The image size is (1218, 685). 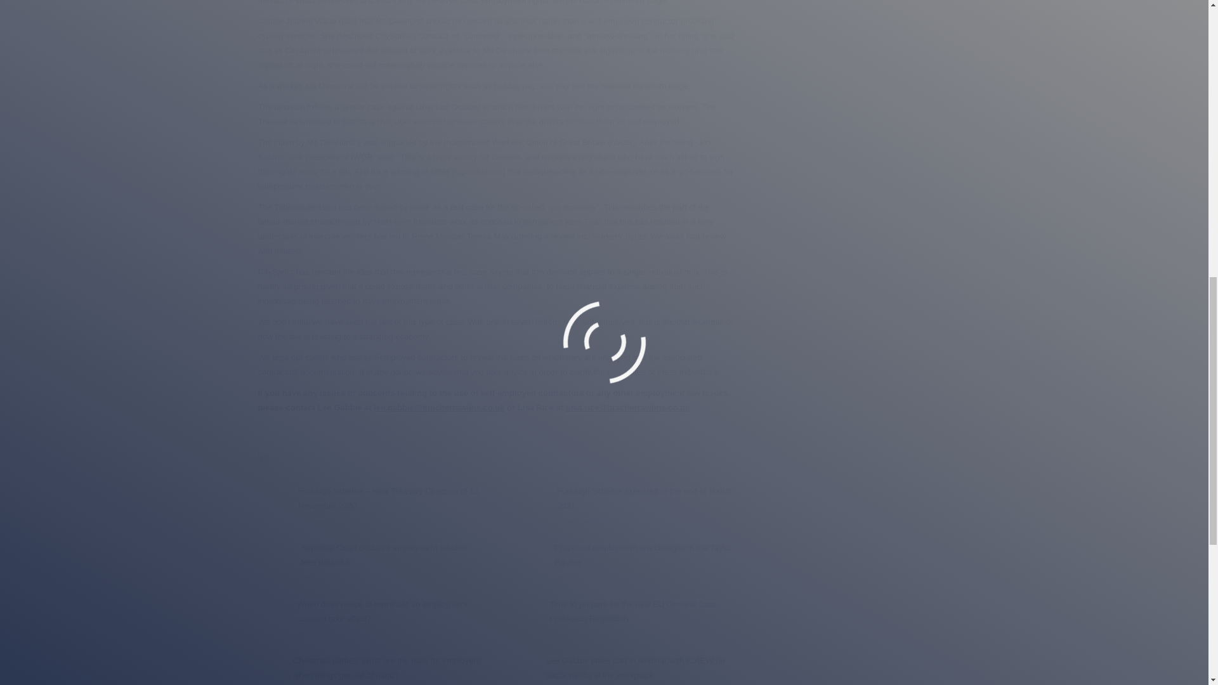 I want to click on Supreme Court declares employment tribunal fees unlawful, so click(x=391, y=554).